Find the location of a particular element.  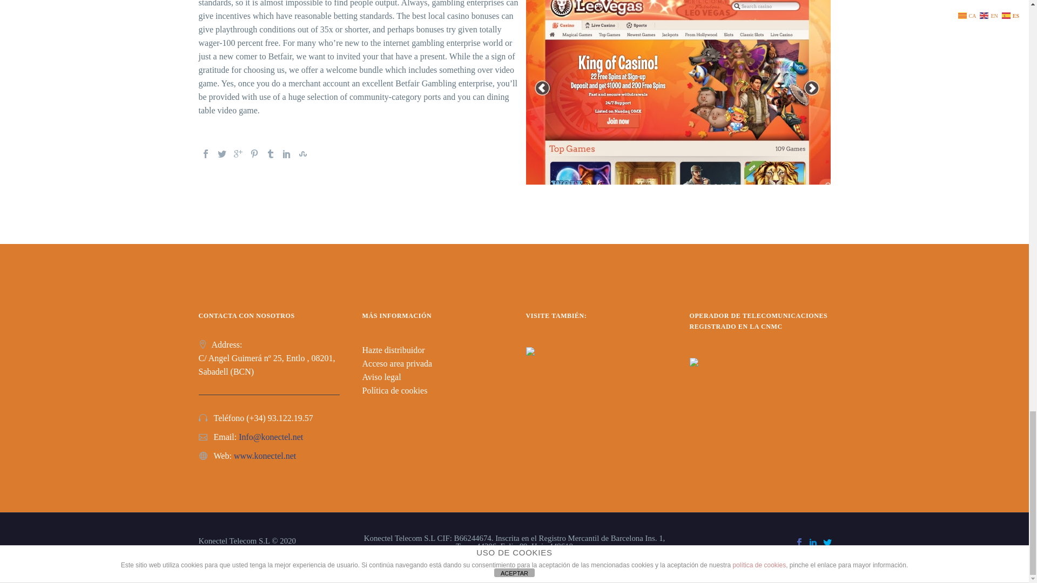

Aviso legal is located at coordinates (381, 377).